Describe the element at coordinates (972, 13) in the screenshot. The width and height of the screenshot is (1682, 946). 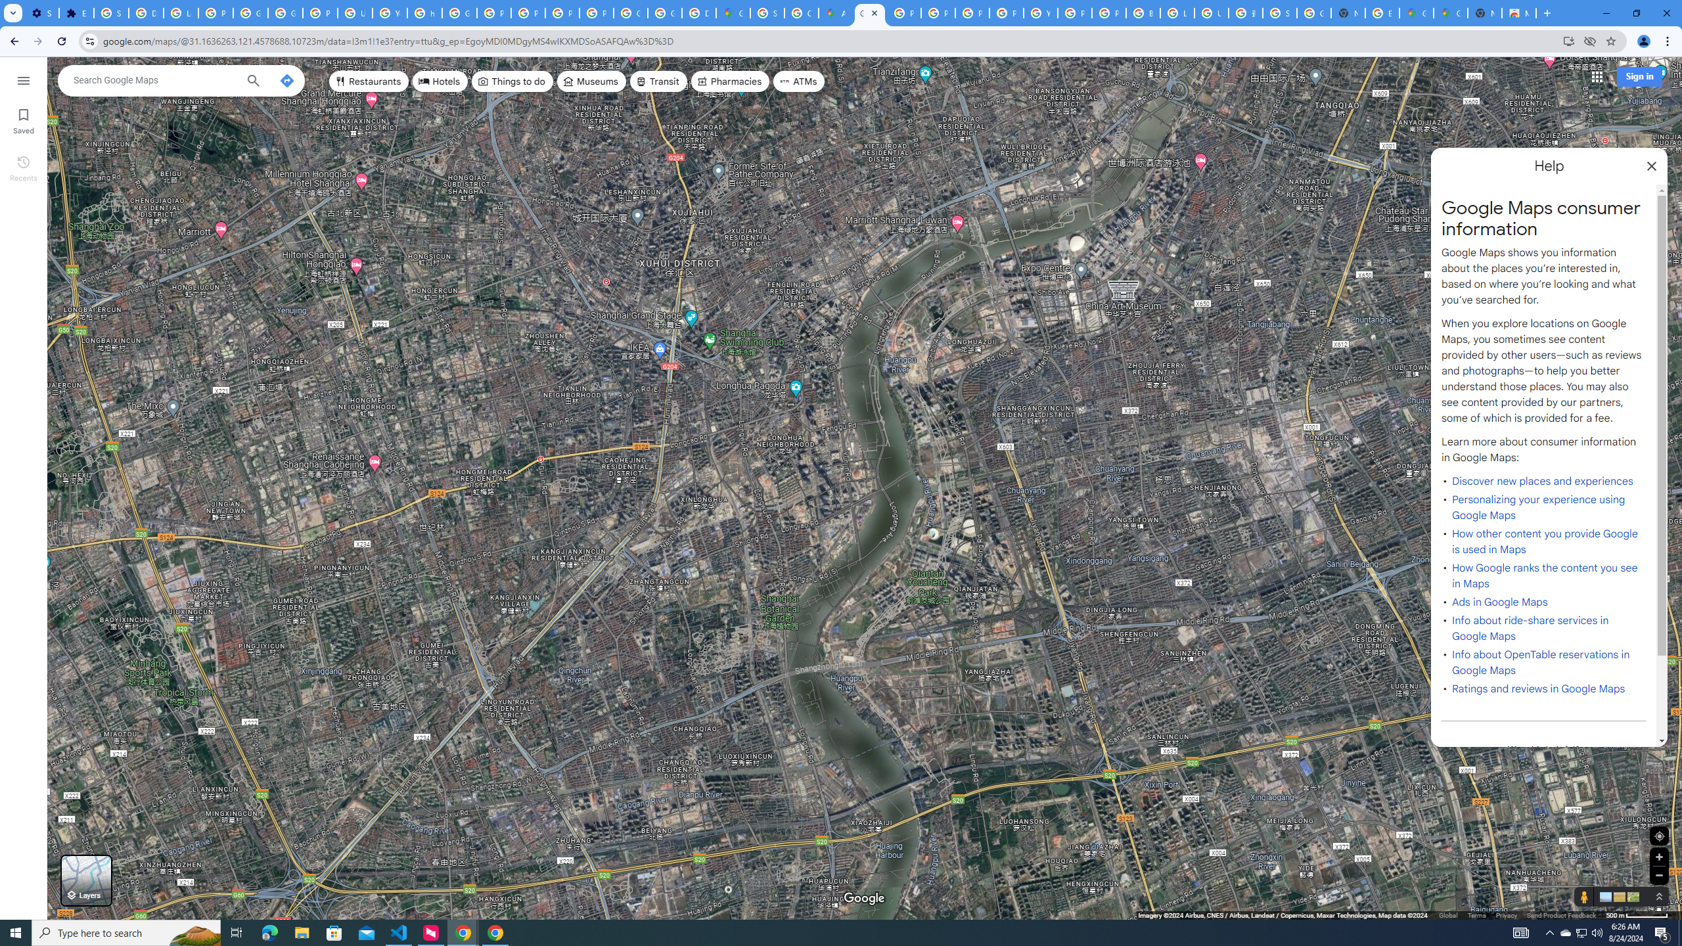
I see `Privacy Help Center - Policies Help` at that location.